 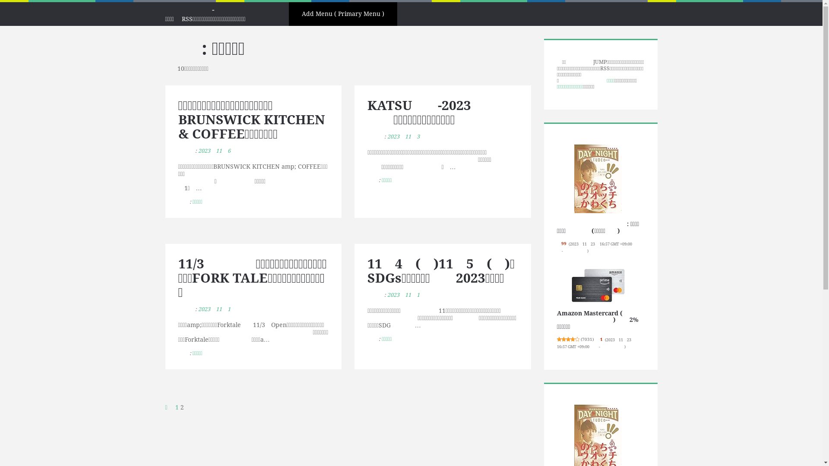 I want to click on Add Menu ( Primary Menu ), so click(x=343, y=14).